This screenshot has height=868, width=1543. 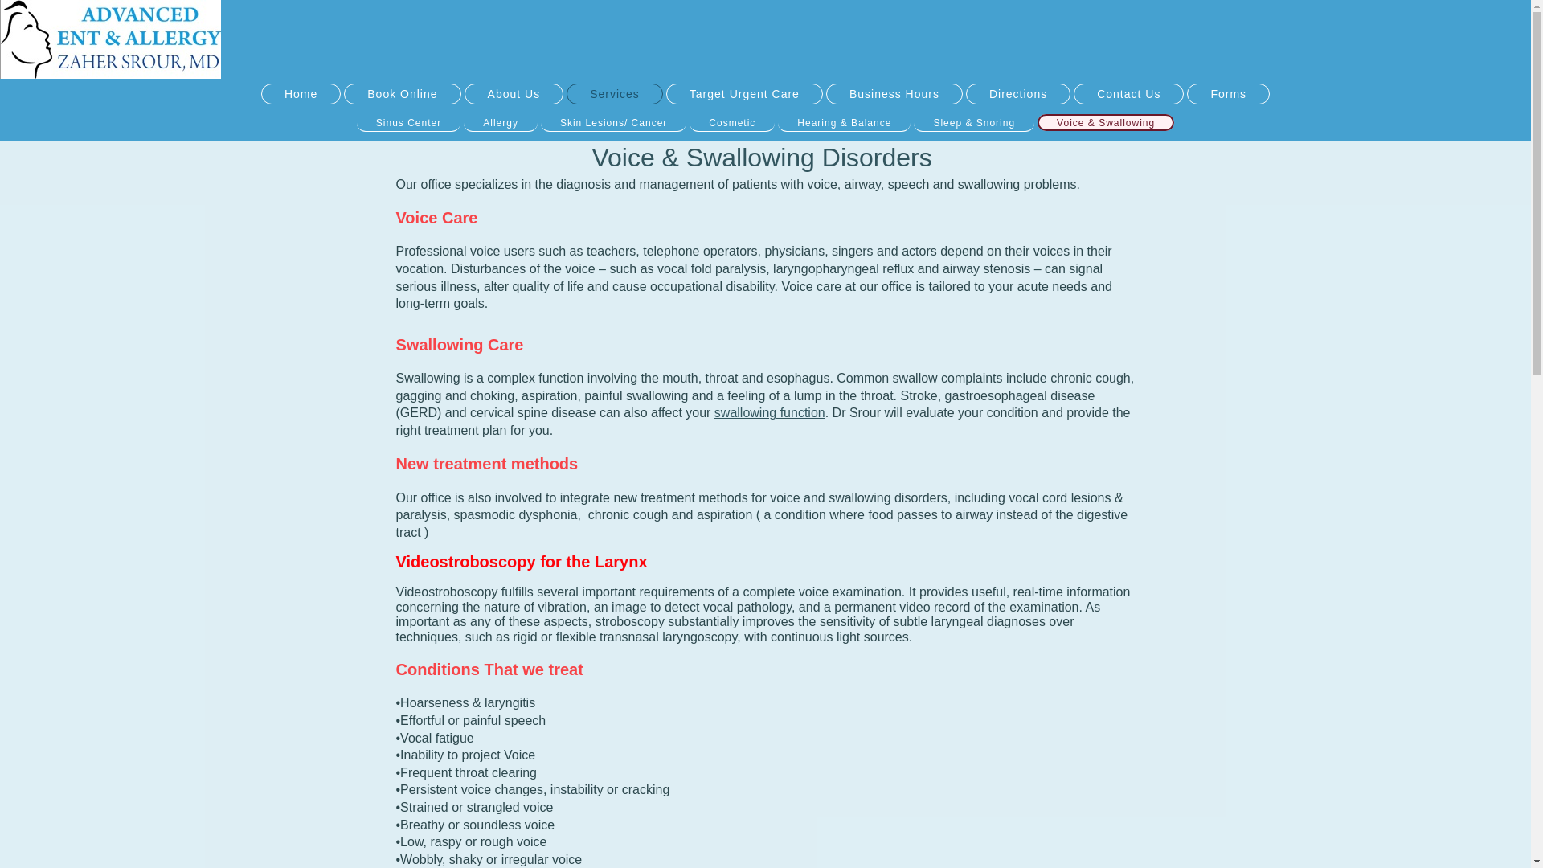 What do you see at coordinates (402, 93) in the screenshot?
I see `Book Online` at bounding box center [402, 93].